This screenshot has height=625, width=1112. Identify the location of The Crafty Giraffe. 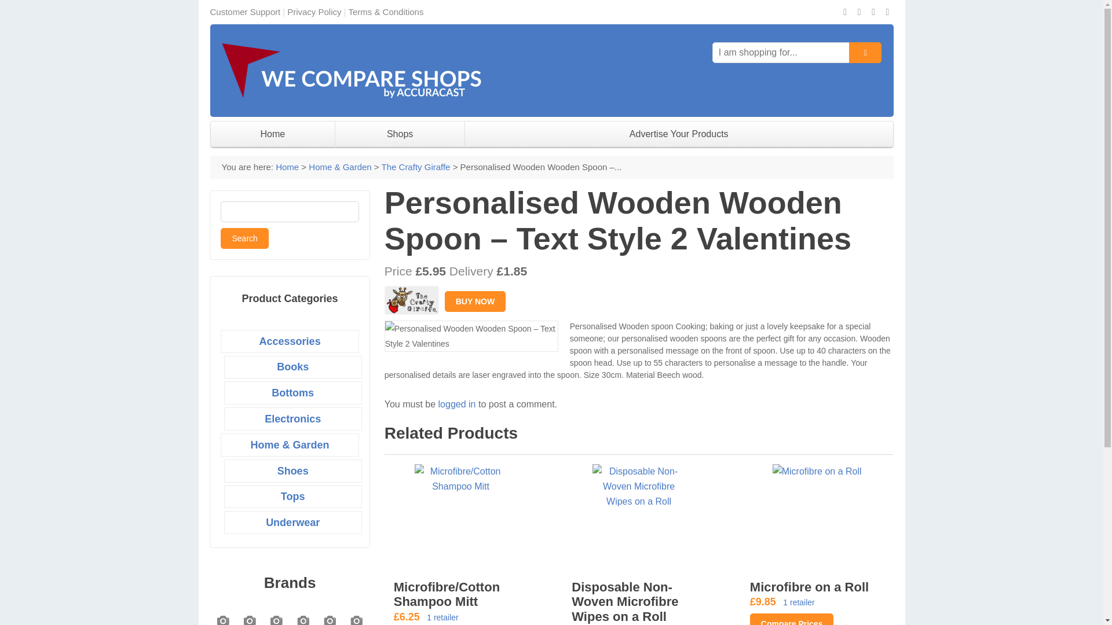
(416, 167).